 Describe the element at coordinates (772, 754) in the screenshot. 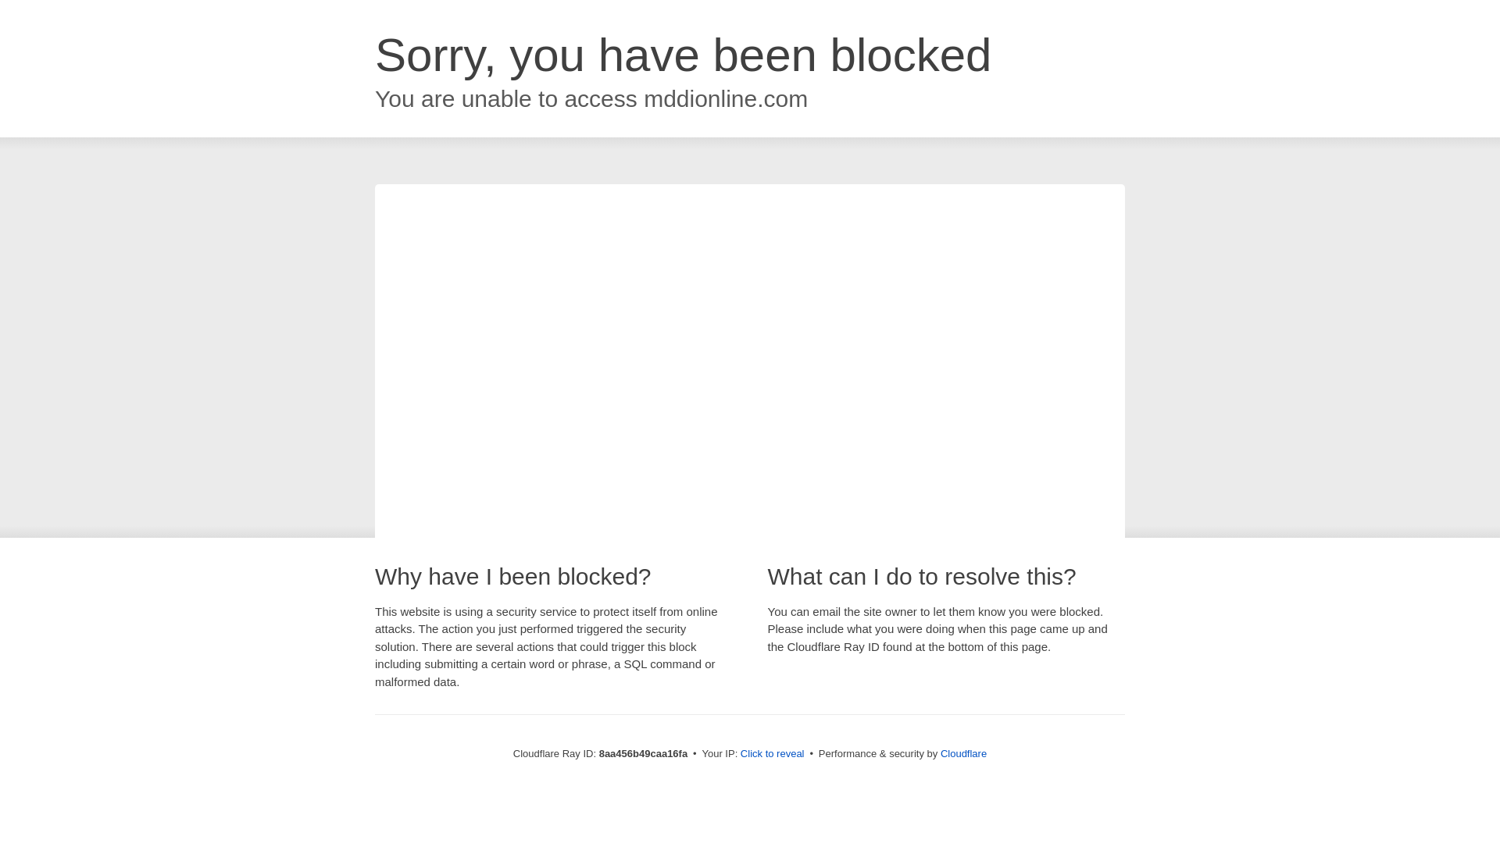

I see `Click to reveal` at that location.